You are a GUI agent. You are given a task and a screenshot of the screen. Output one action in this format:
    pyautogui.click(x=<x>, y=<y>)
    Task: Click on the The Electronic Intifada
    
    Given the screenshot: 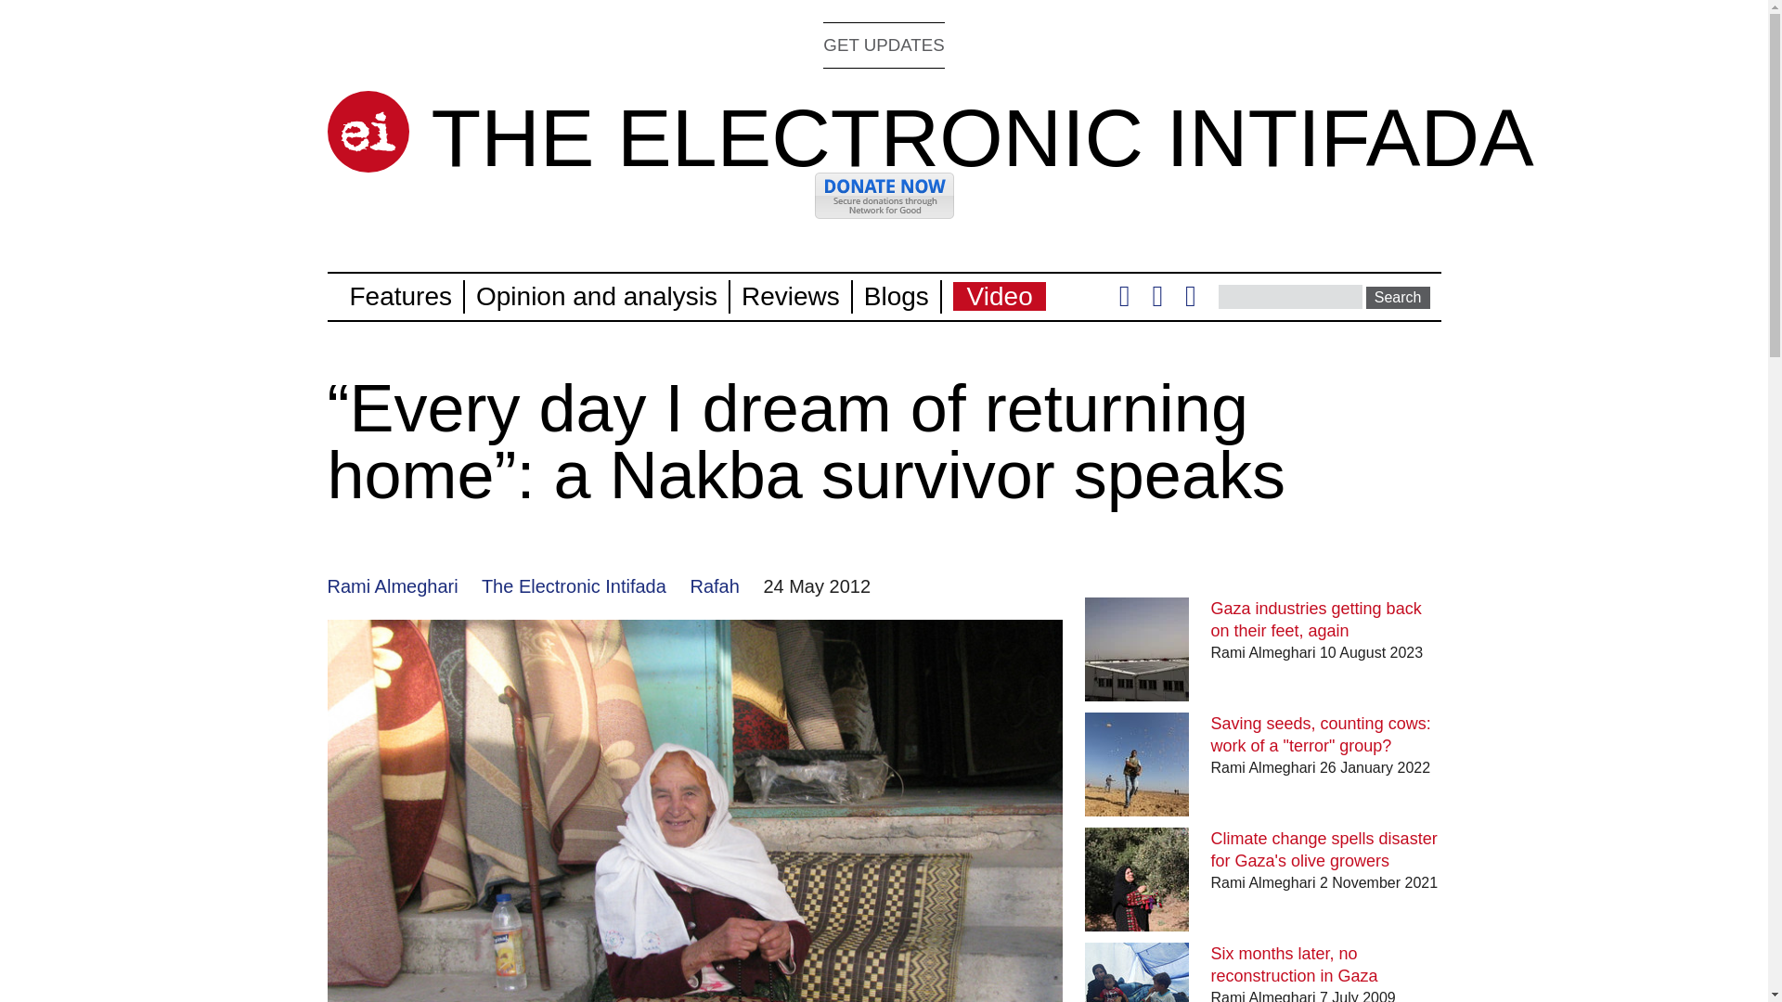 What is the action you would take?
    pyautogui.click(x=574, y=586)
    